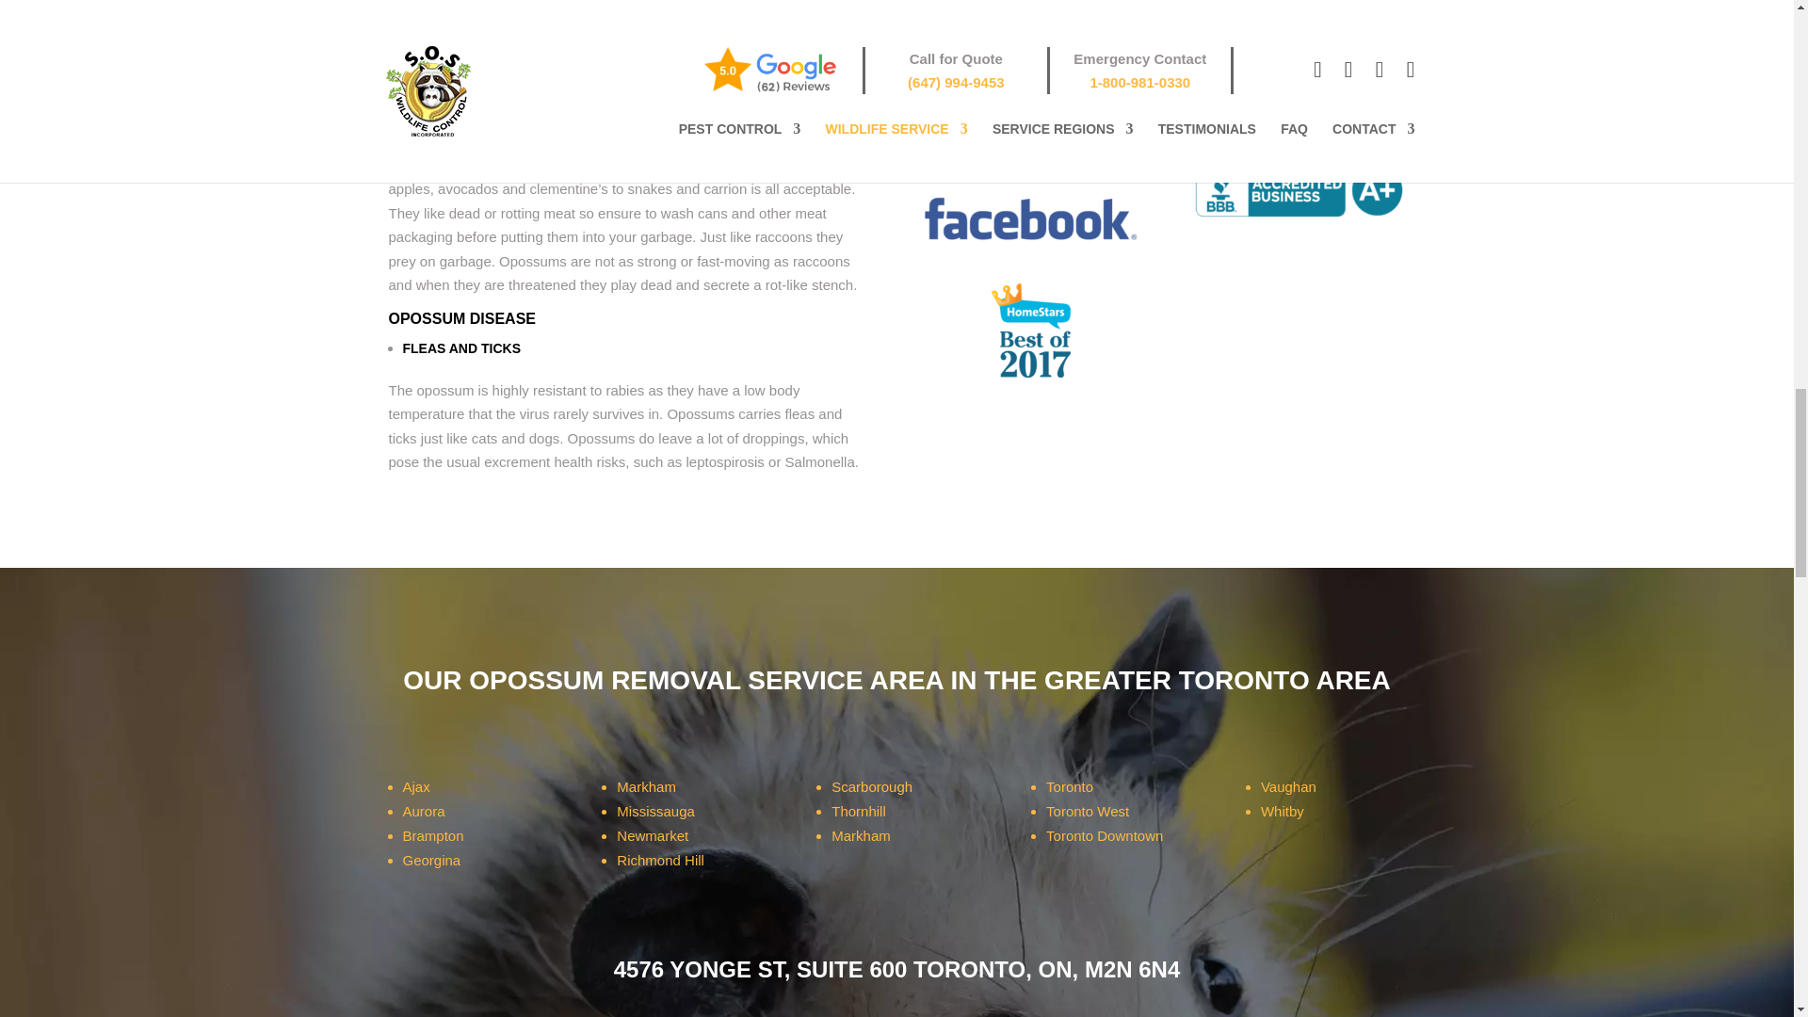  I want to click on google-logo-big-300x100, so click(1299, 97).